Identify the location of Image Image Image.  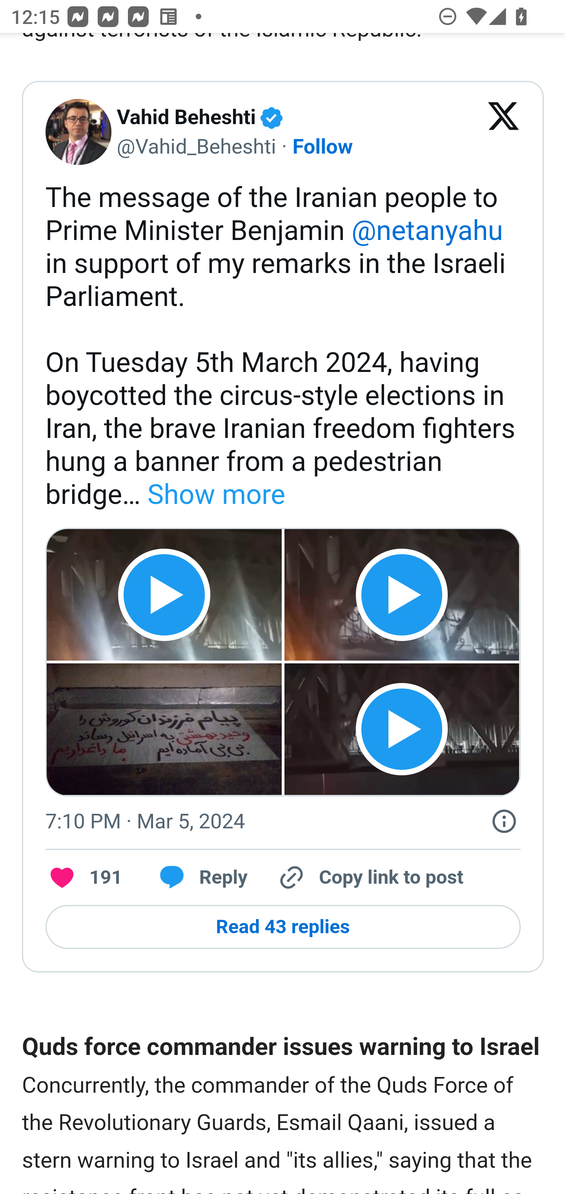
(165, 729).